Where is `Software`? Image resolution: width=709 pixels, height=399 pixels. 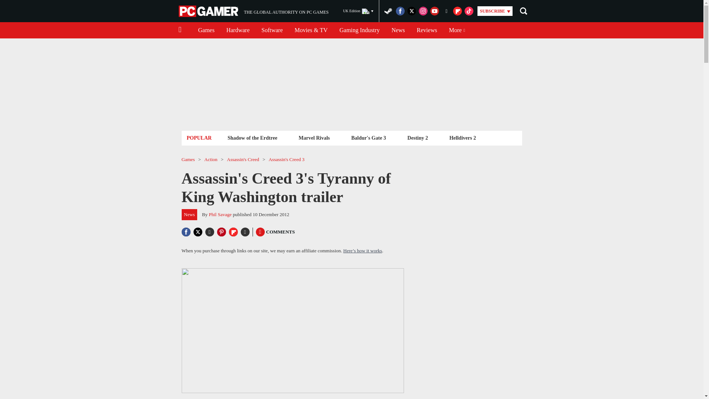 Software is located at coordinates (272, 30).